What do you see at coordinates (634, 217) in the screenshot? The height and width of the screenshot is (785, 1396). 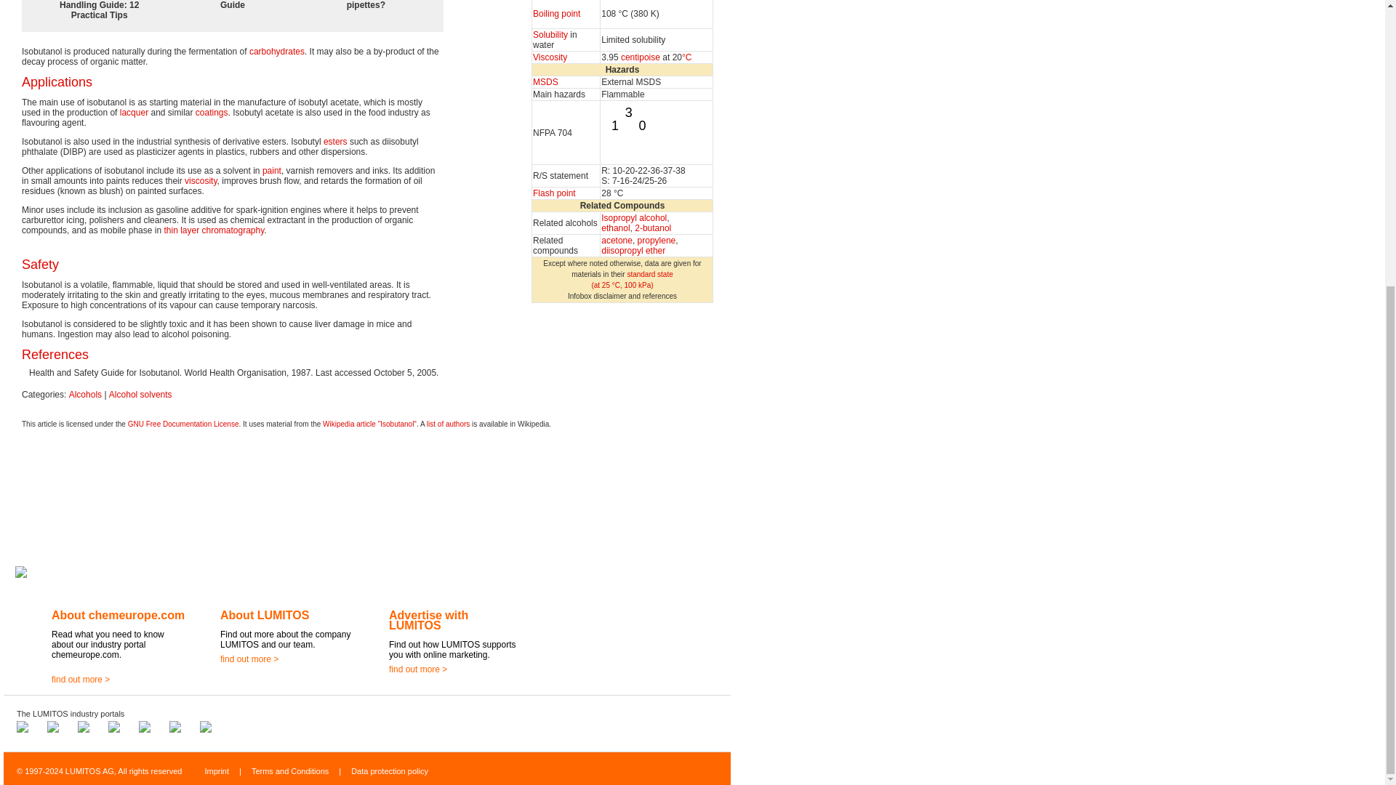 I see `Isopropyl alcohol` at bounding box center [634, 217].